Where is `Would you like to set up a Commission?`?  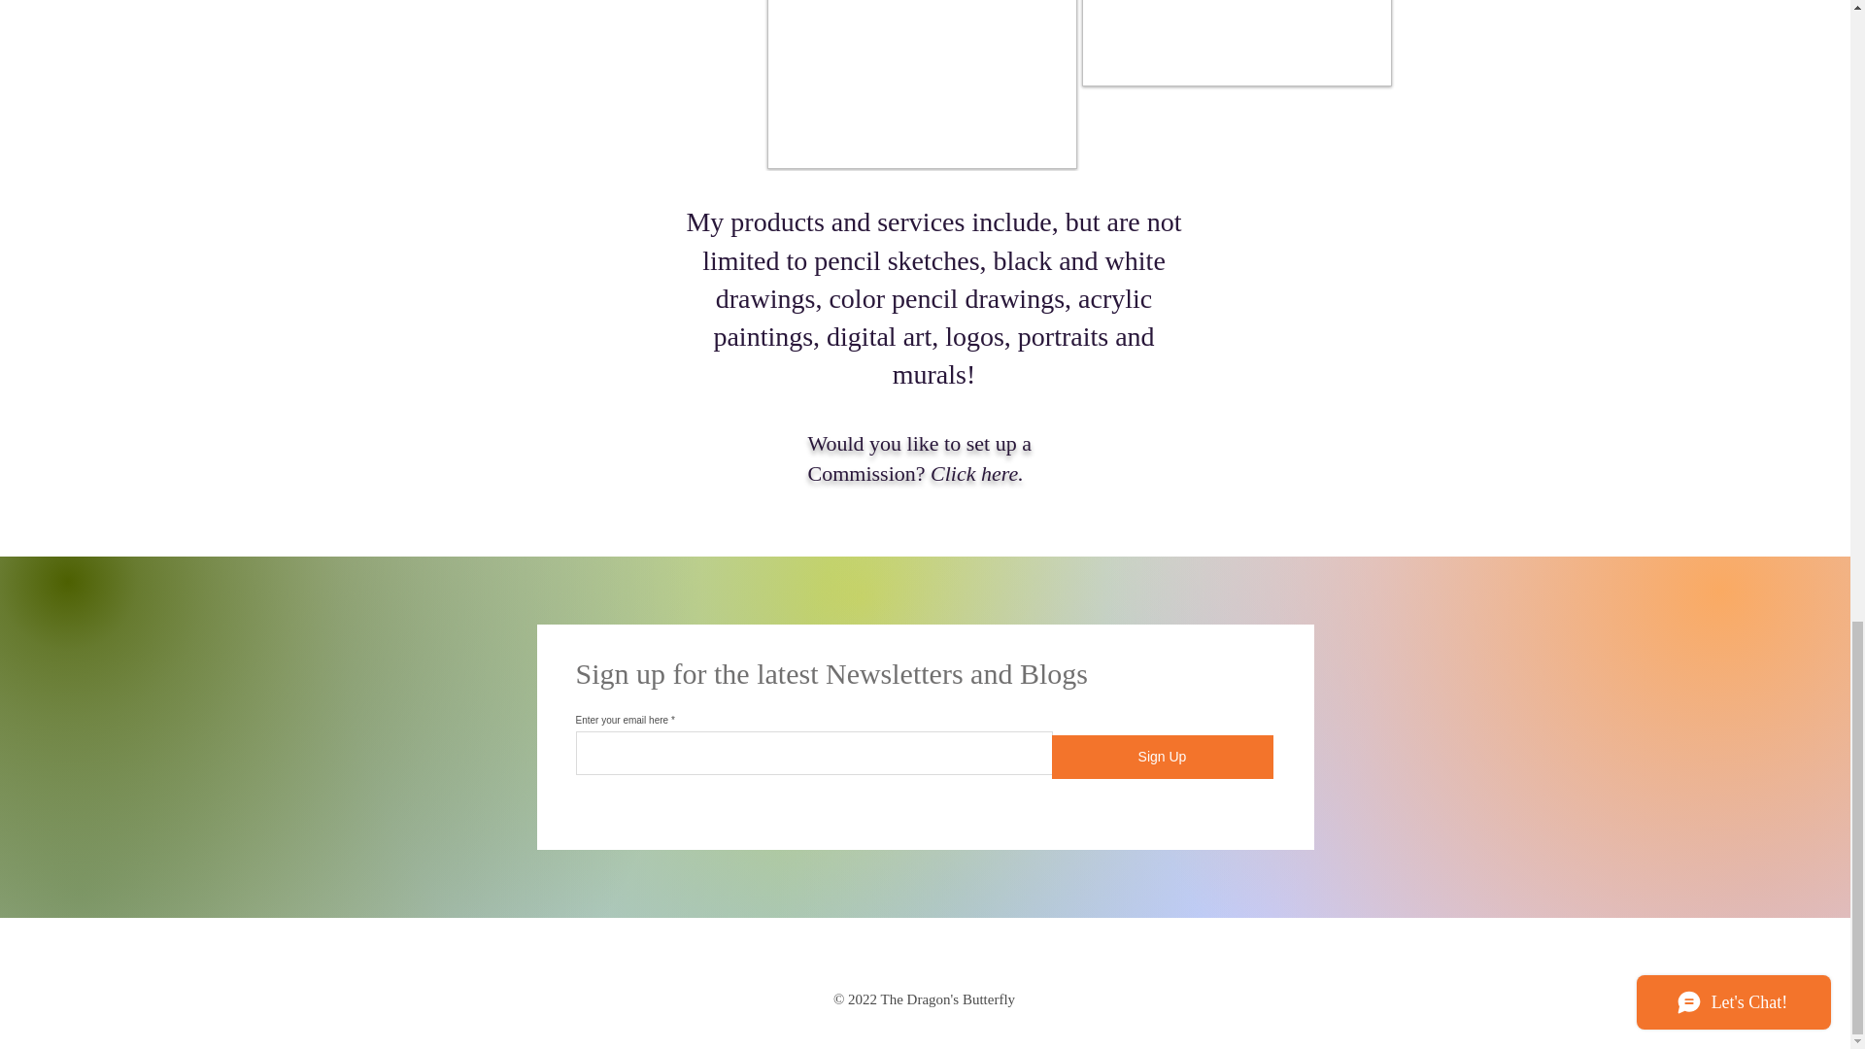 Would you like to set up a Commission? is located at coordinates (919, 458).